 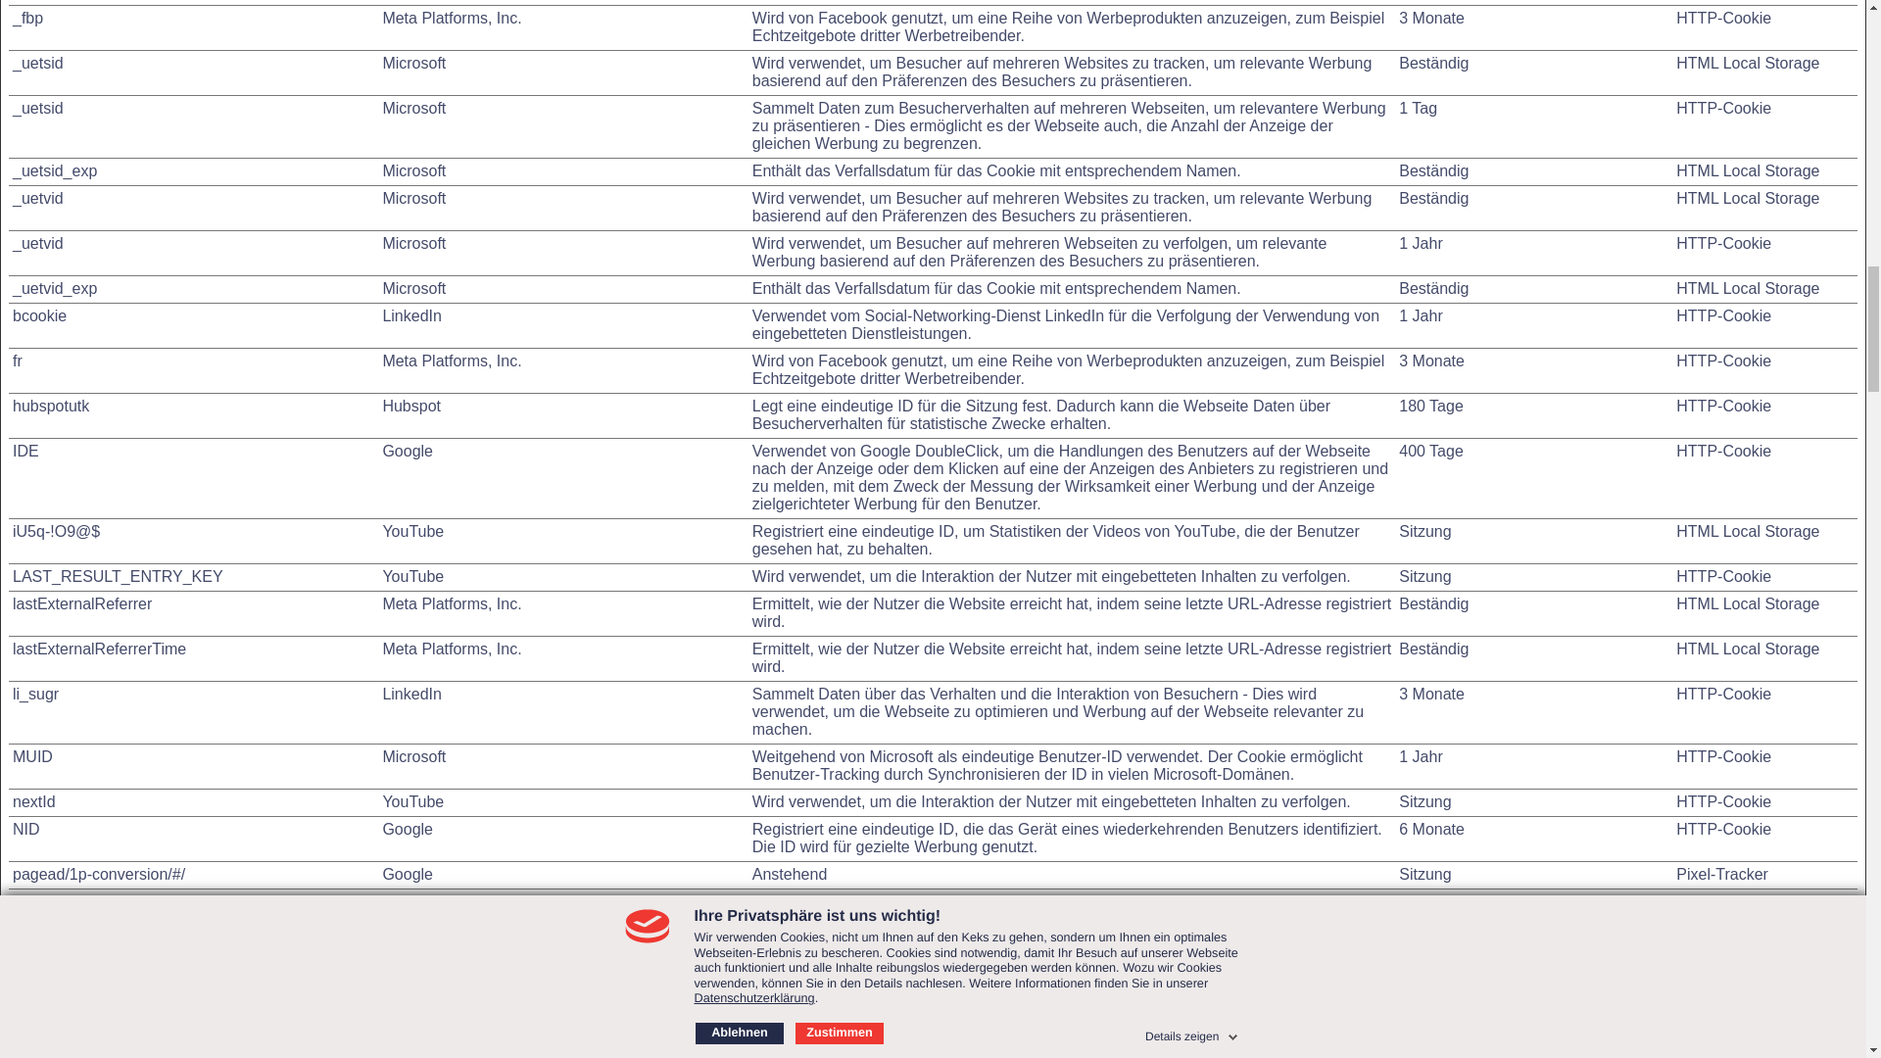 I want to click on Microsoft, so click(x=413, y=198).